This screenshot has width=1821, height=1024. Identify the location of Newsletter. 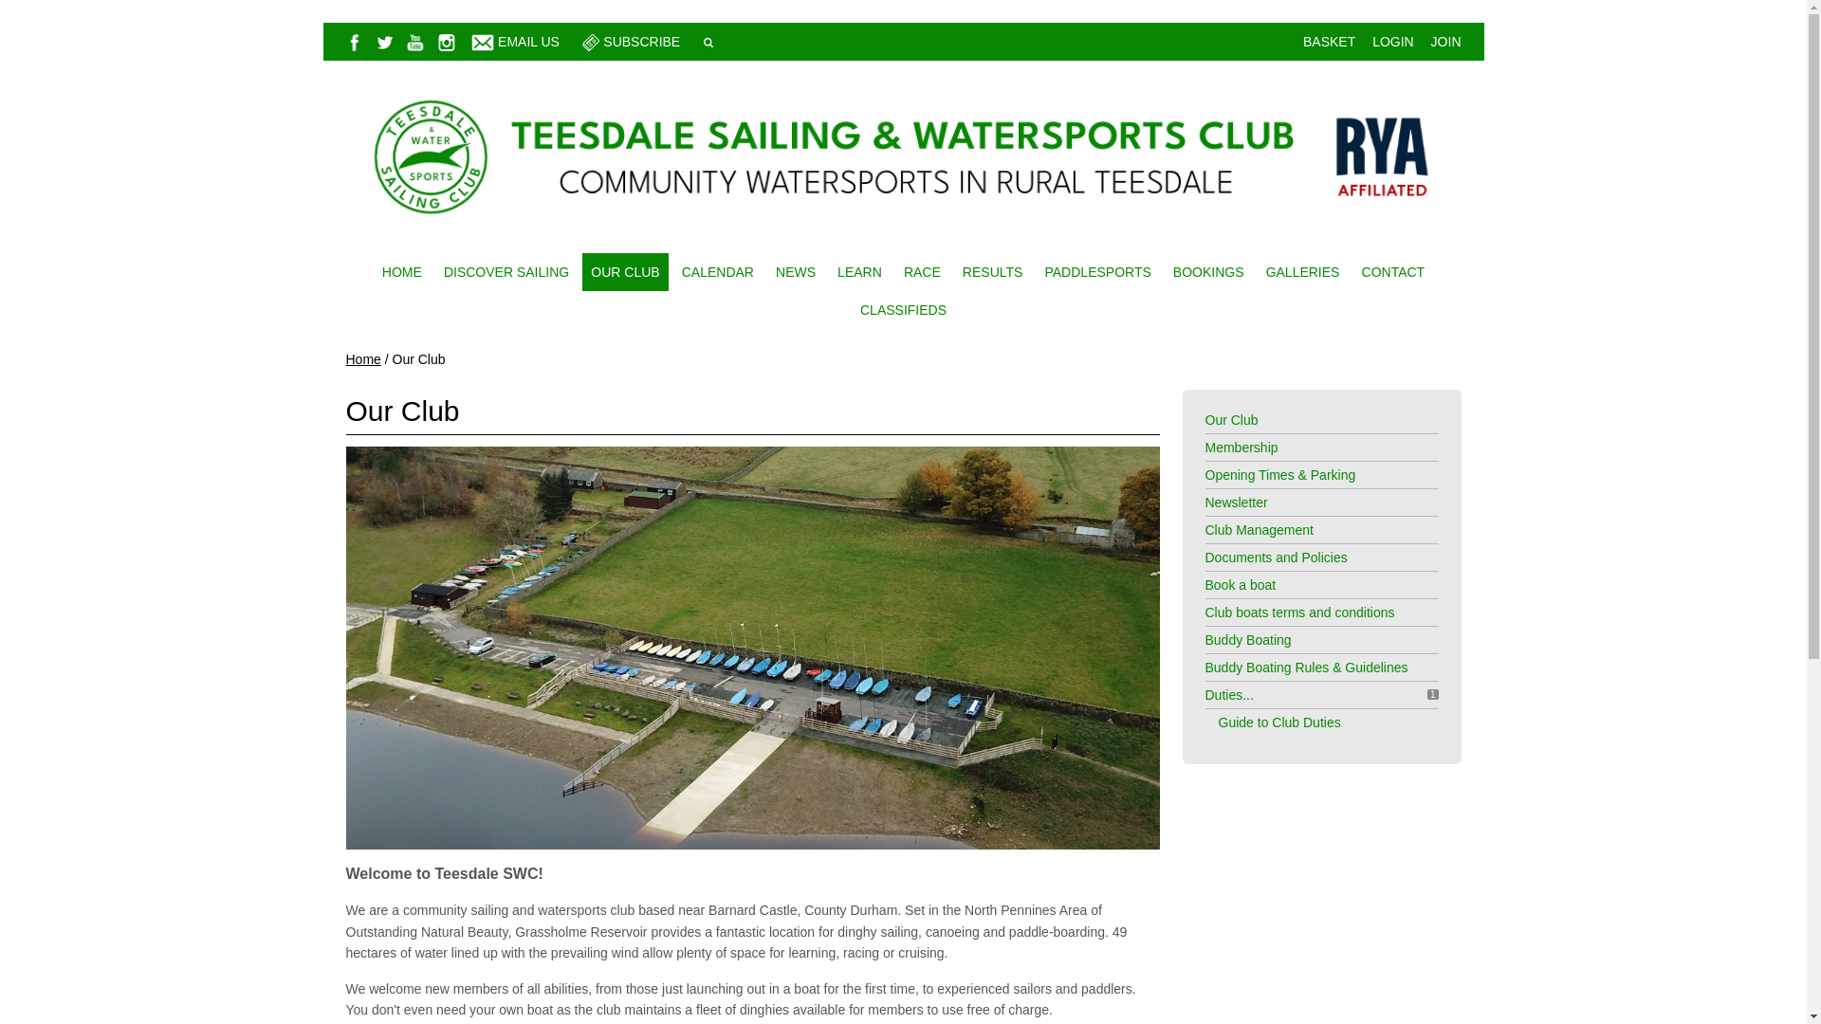
(1235, 502).